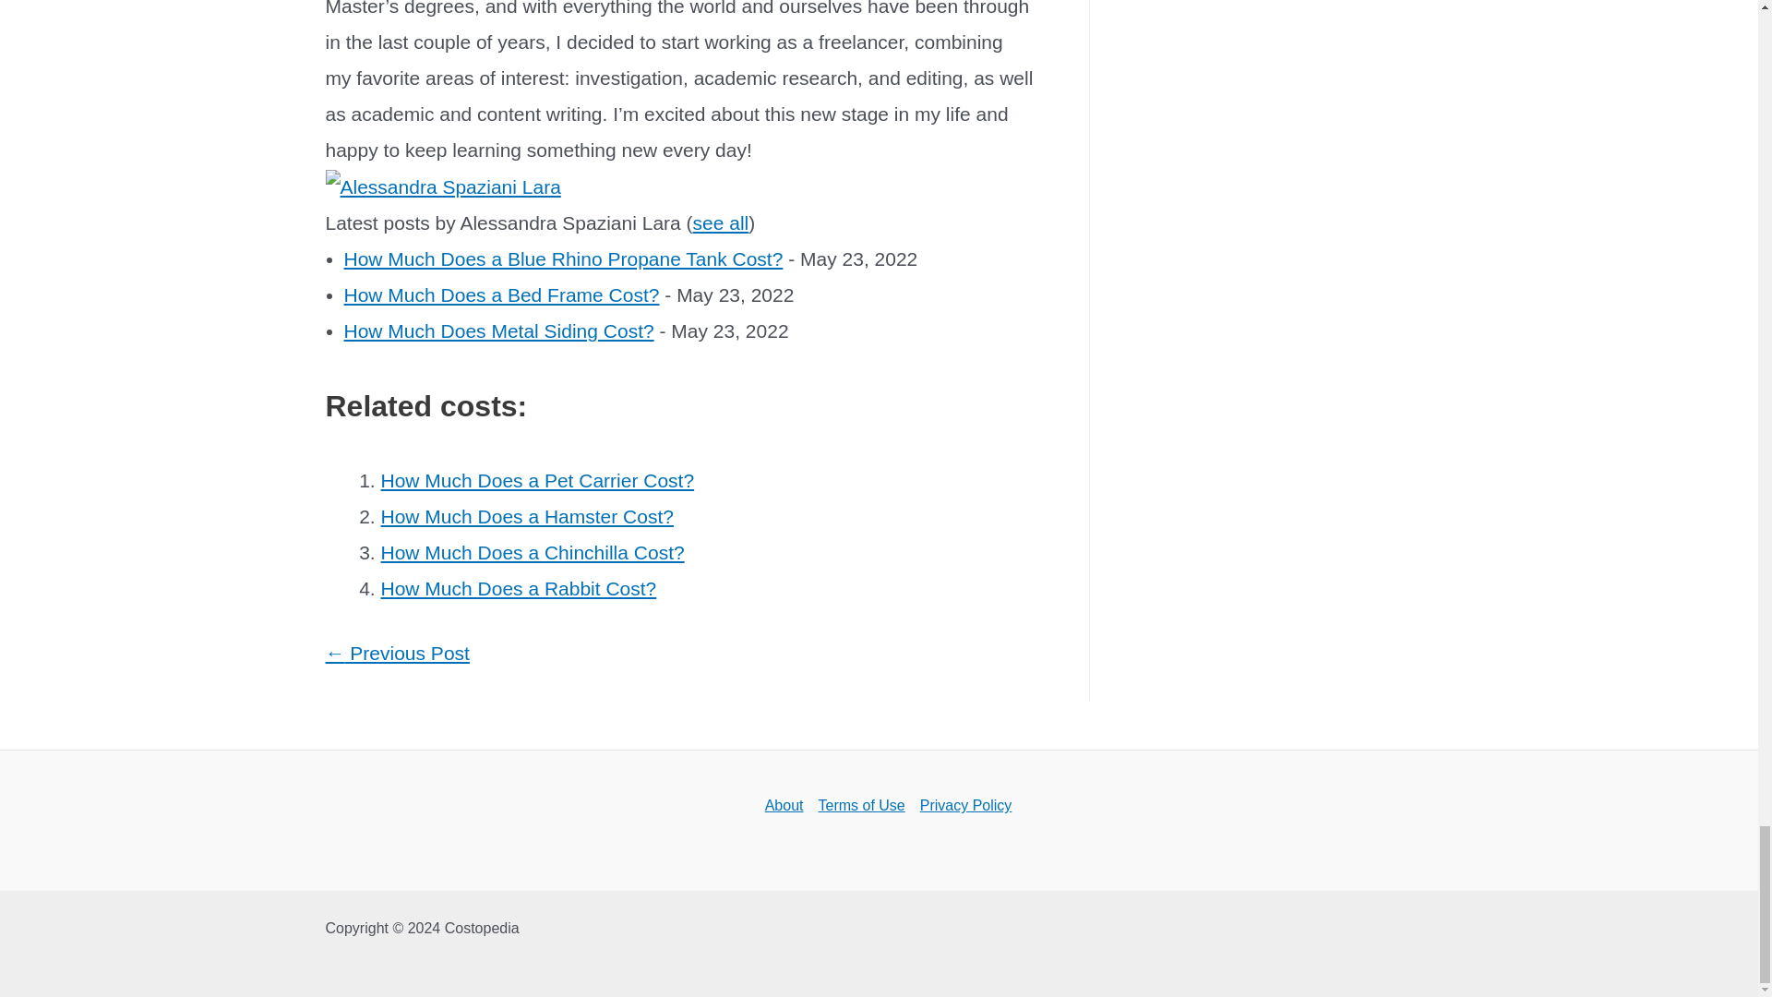 This screenshot has width=1772, height=997. Describe the element at coordinates (532, 552) in the screenshot. I see `How Much Does a Chinchilla Cost?` at that location.